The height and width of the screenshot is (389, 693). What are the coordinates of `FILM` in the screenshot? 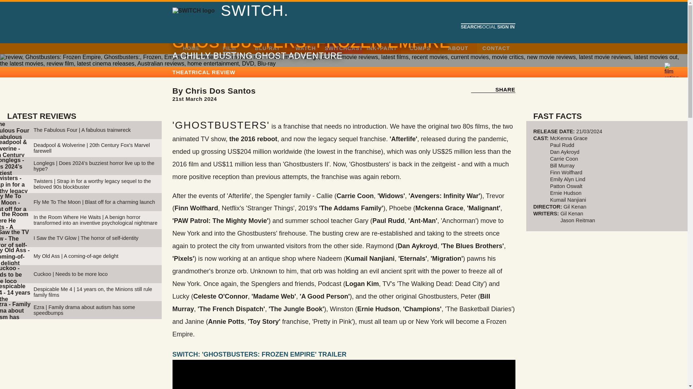 It's located at (229, 48).